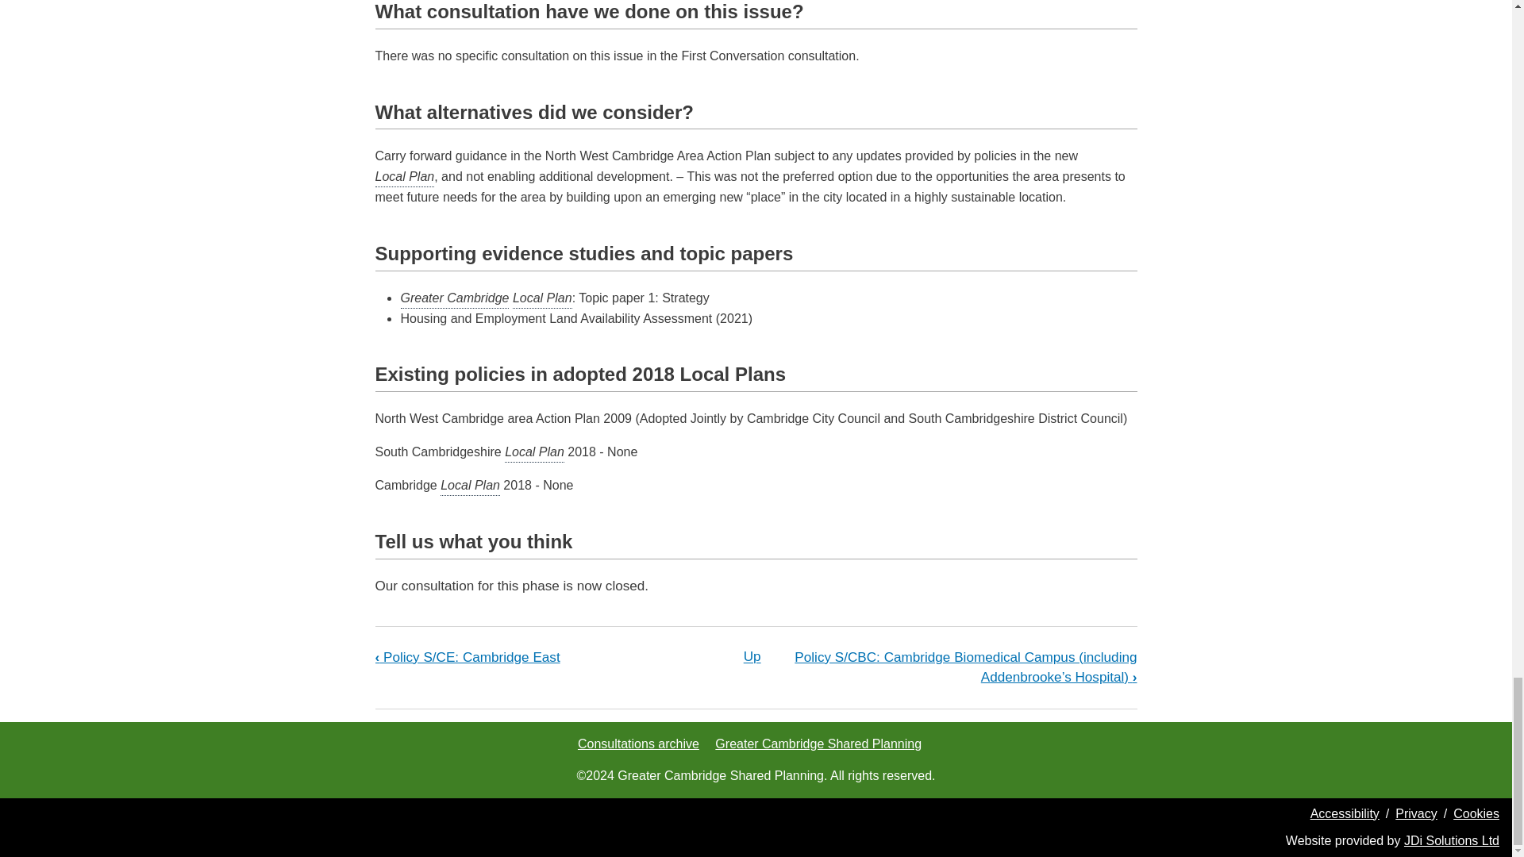 Image resolution: width=1524 pixels, height=857 pixels. Describe the element at coordinates (533, 452) in the screenshot. I see `Local Plan` at that location.